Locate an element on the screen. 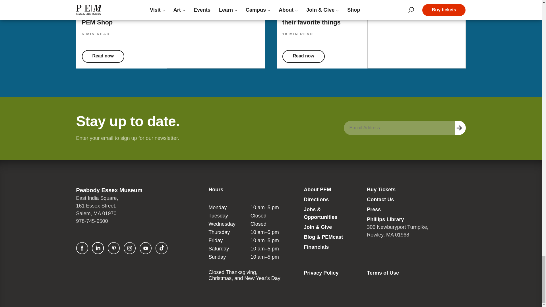  Facebook is located at coordinates (82, 248).